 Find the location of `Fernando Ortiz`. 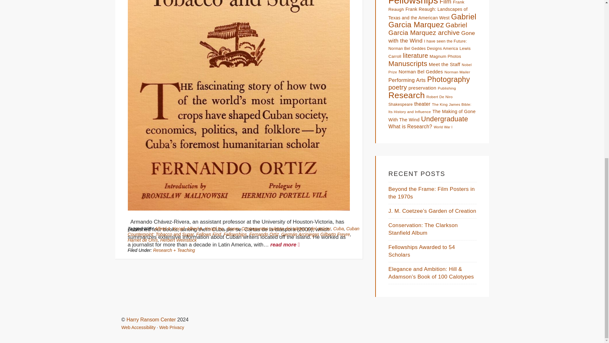

Fernando Ortiz is located at coordinates (264, 234).